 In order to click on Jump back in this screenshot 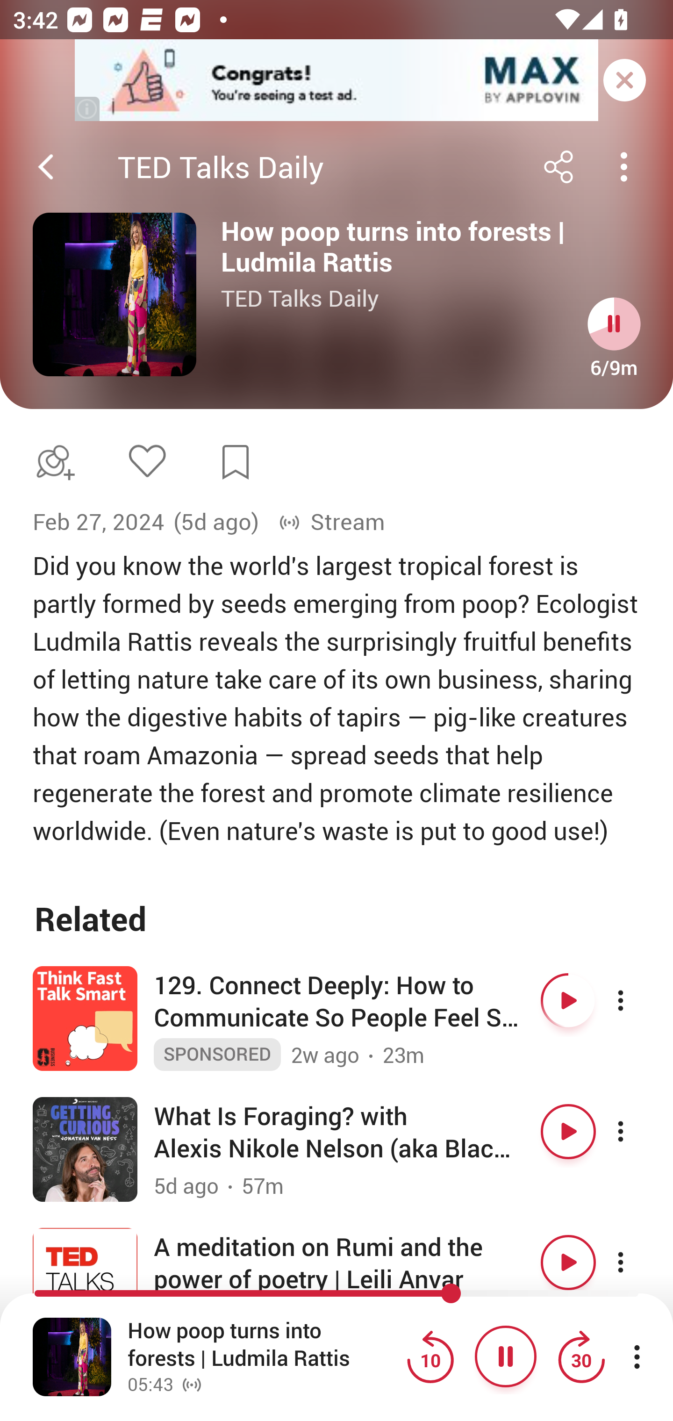, I will do `click(430, 1357)`.